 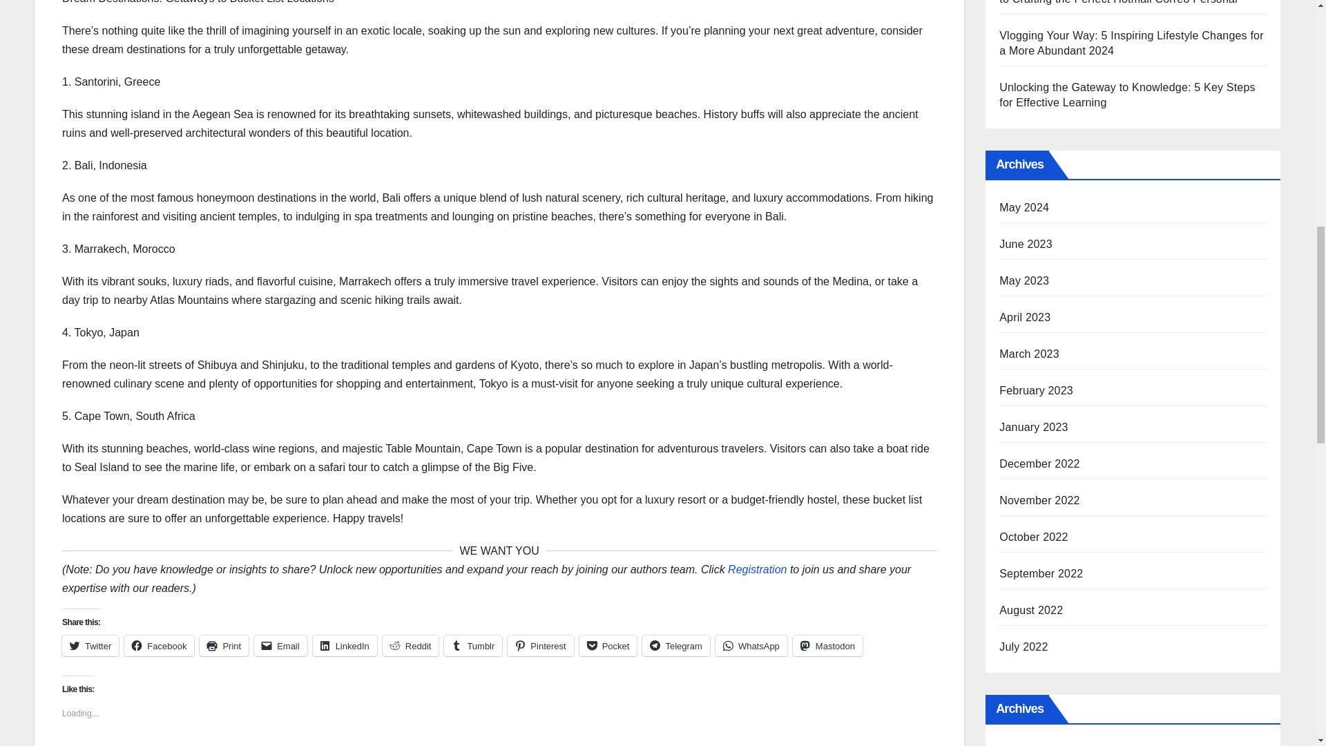 What do you see at coordinates (224, 646) in the screenshot?
I see `Click to print` at bounding box center [224, 646].